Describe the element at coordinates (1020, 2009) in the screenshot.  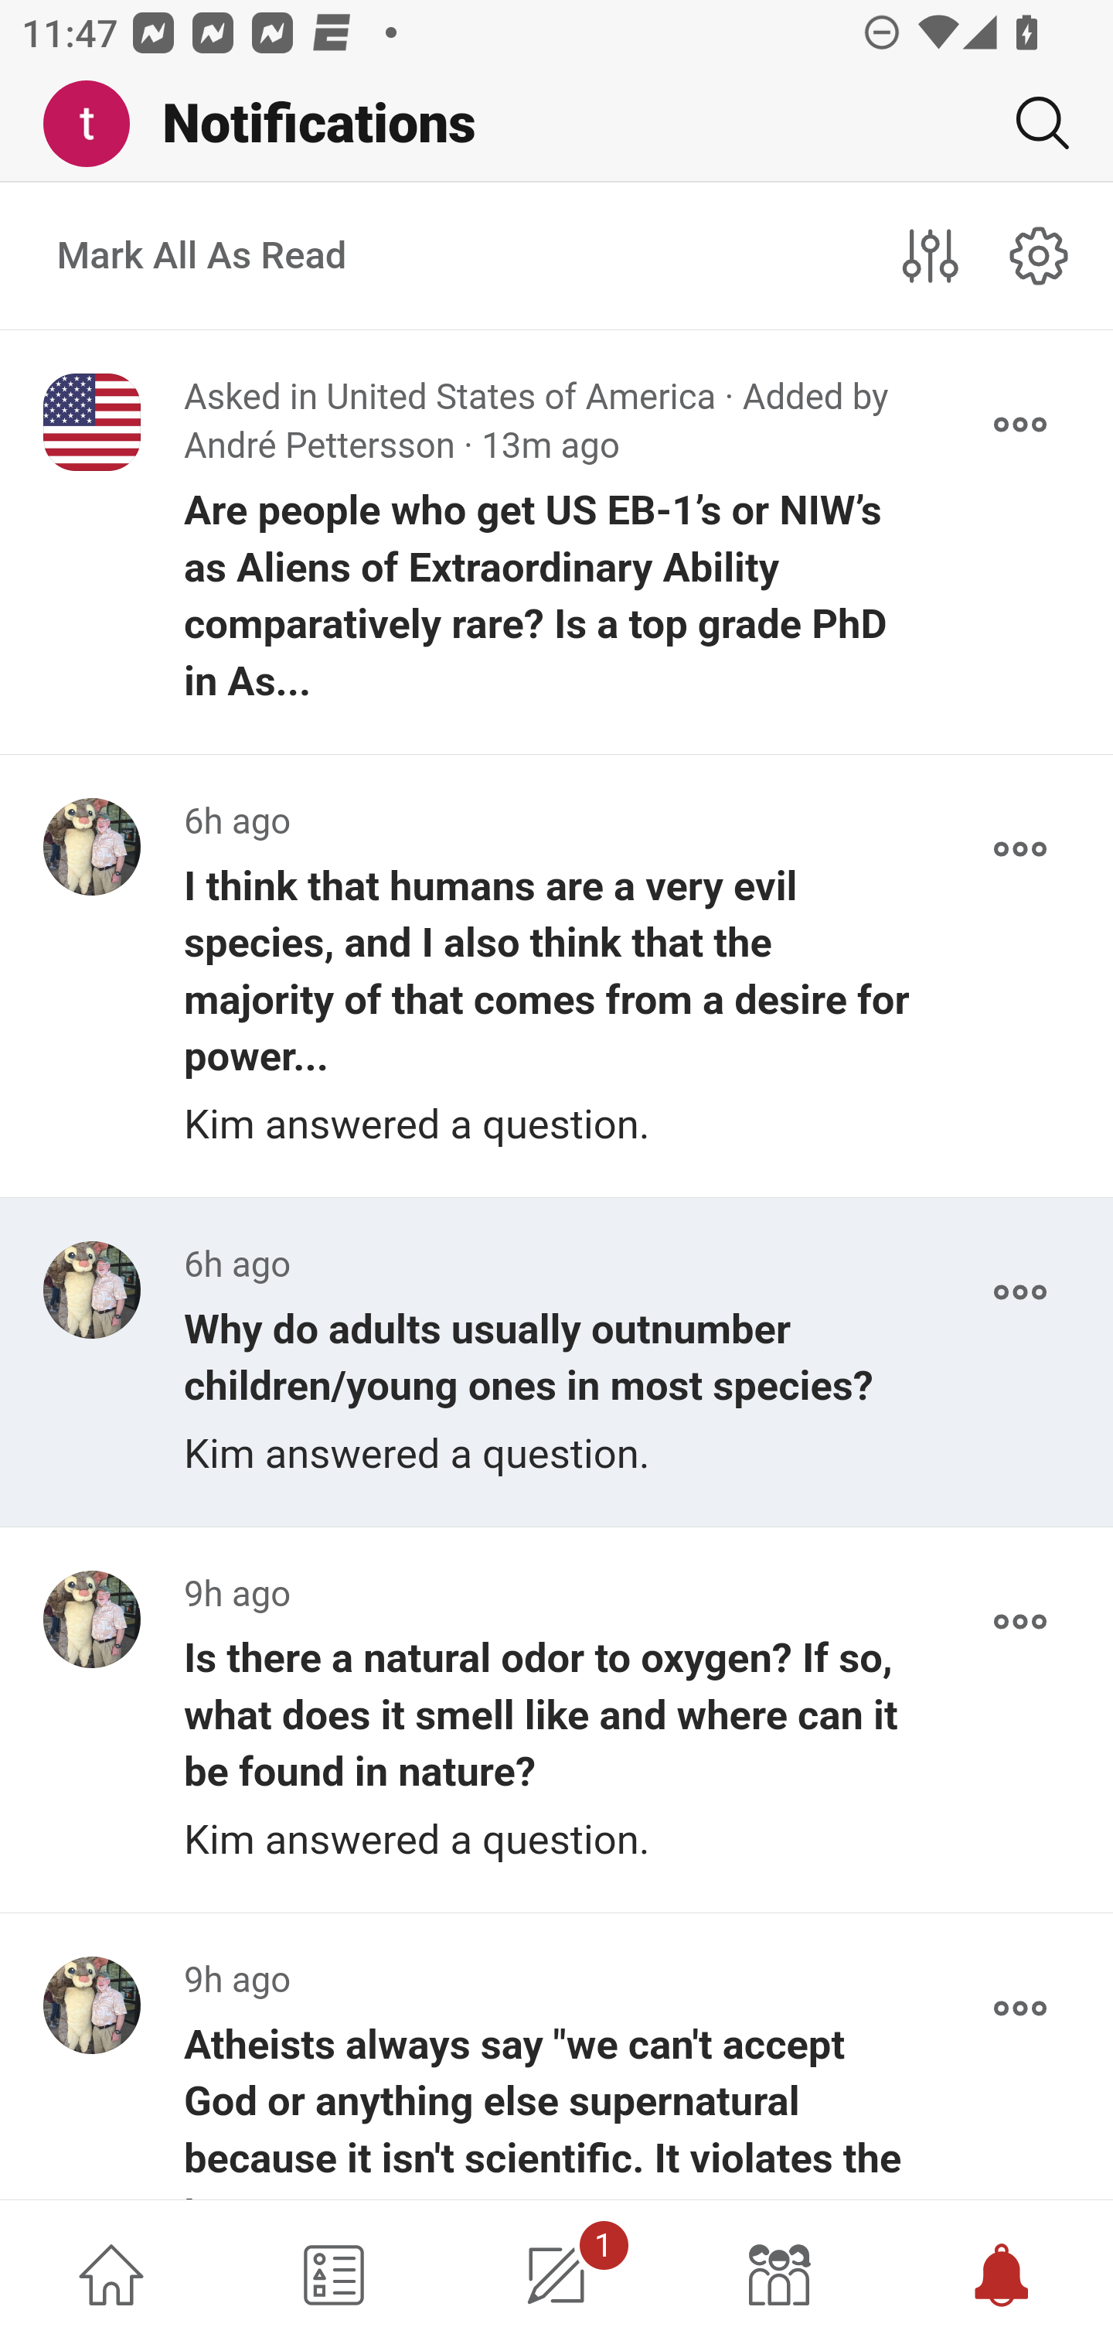
I see `More` at that location.